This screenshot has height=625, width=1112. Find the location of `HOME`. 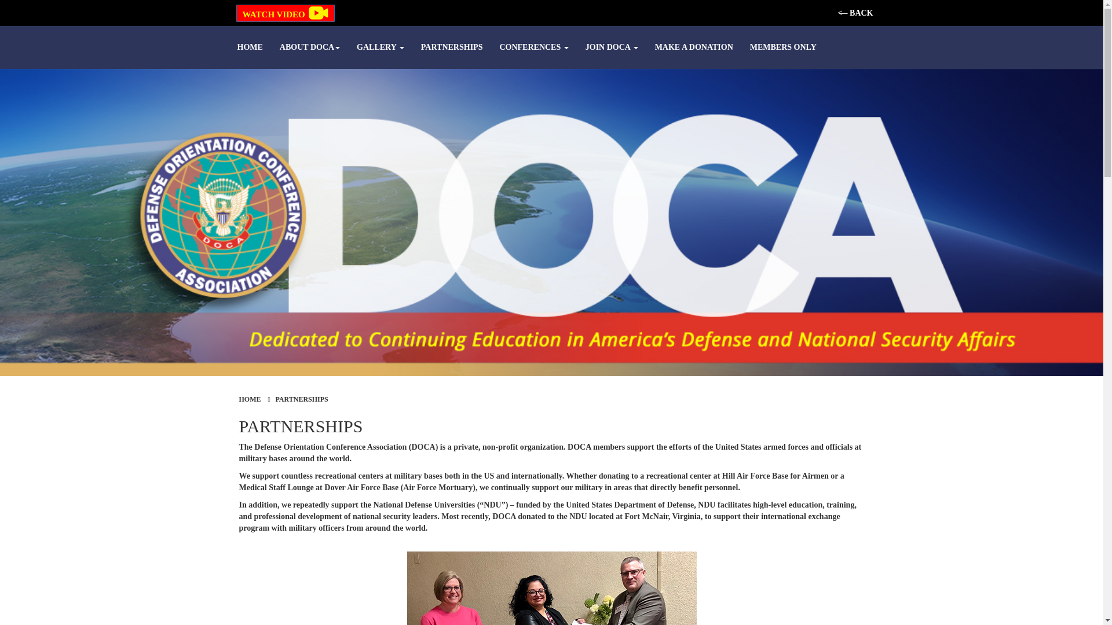

HOME is located at coordinates (249, 399).